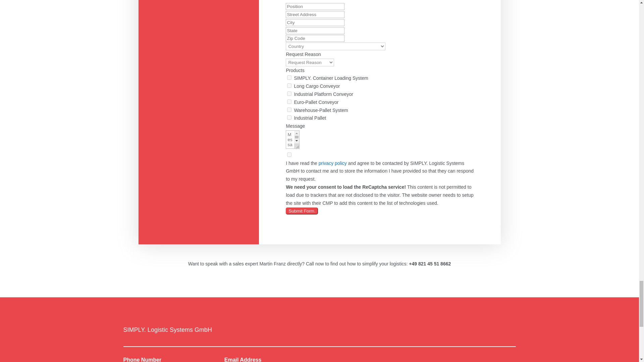 The height and width of the screenshot is (362, 644). What do you see at coordinates (289, 94) in the screenshot?
I see `Industrial Platform Conveyor` at bounding box center [289, 94].